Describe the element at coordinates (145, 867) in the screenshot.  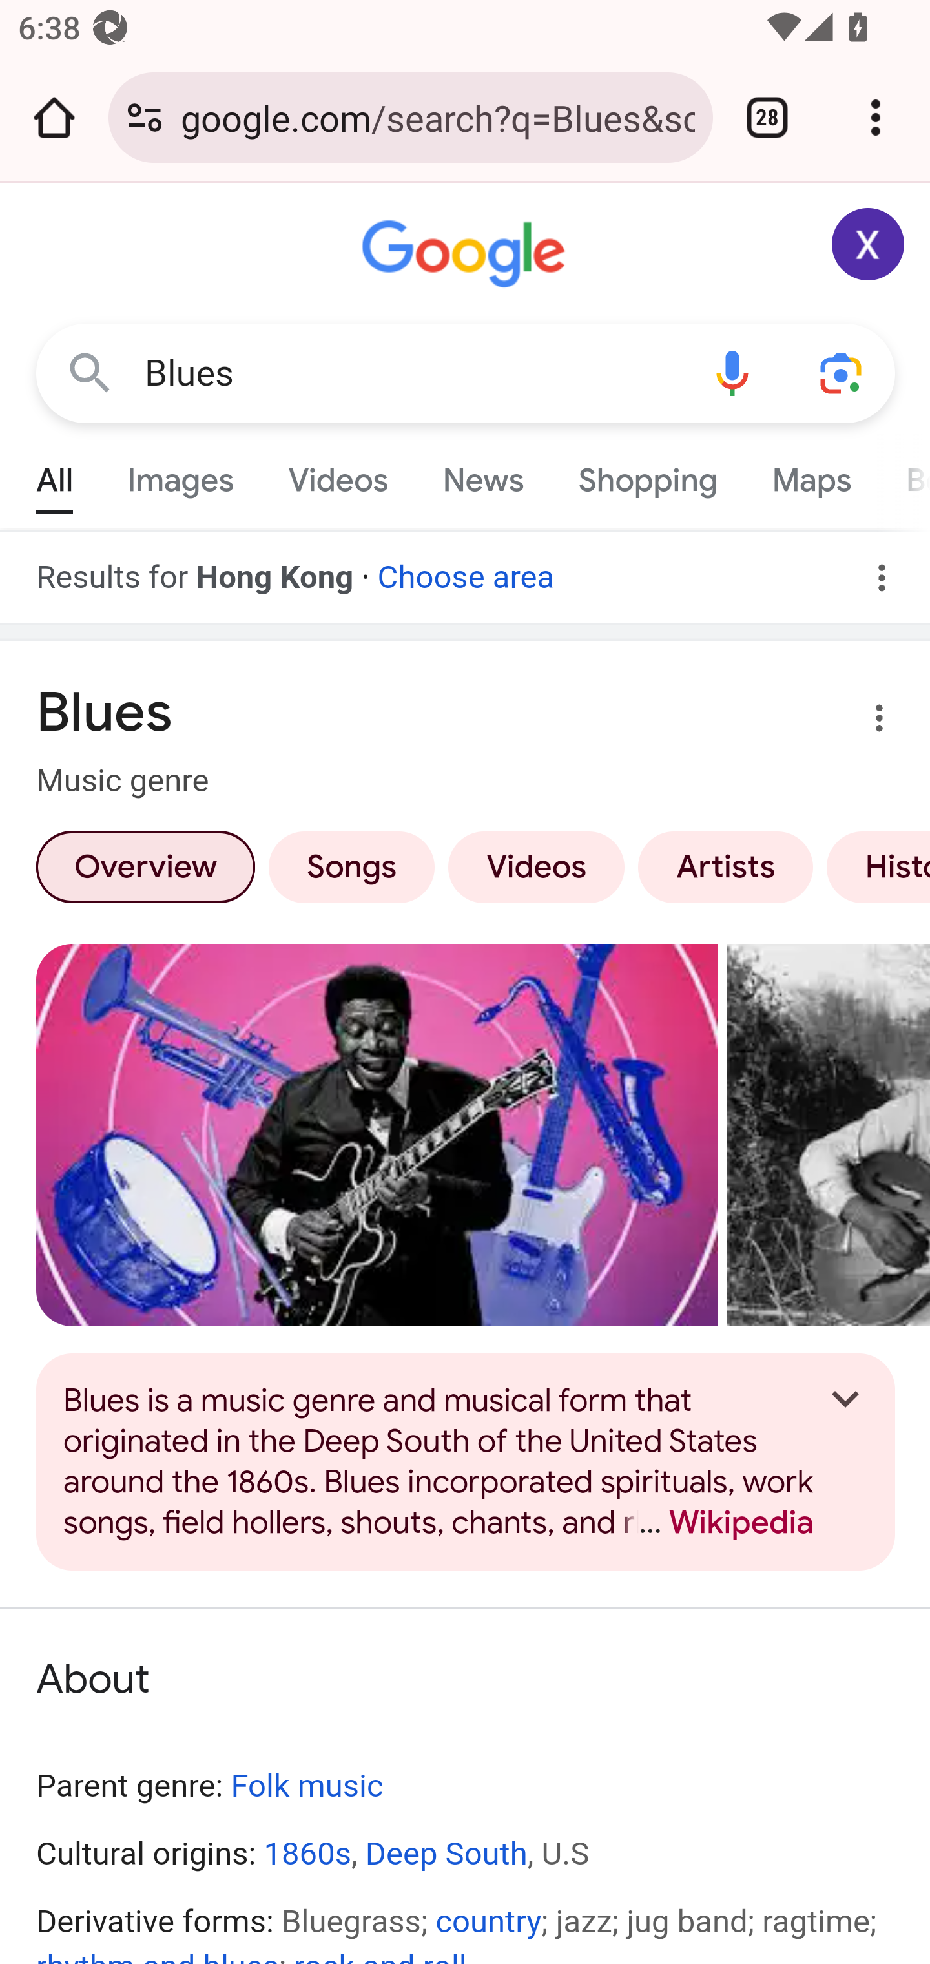
I see `Overview` at that location.